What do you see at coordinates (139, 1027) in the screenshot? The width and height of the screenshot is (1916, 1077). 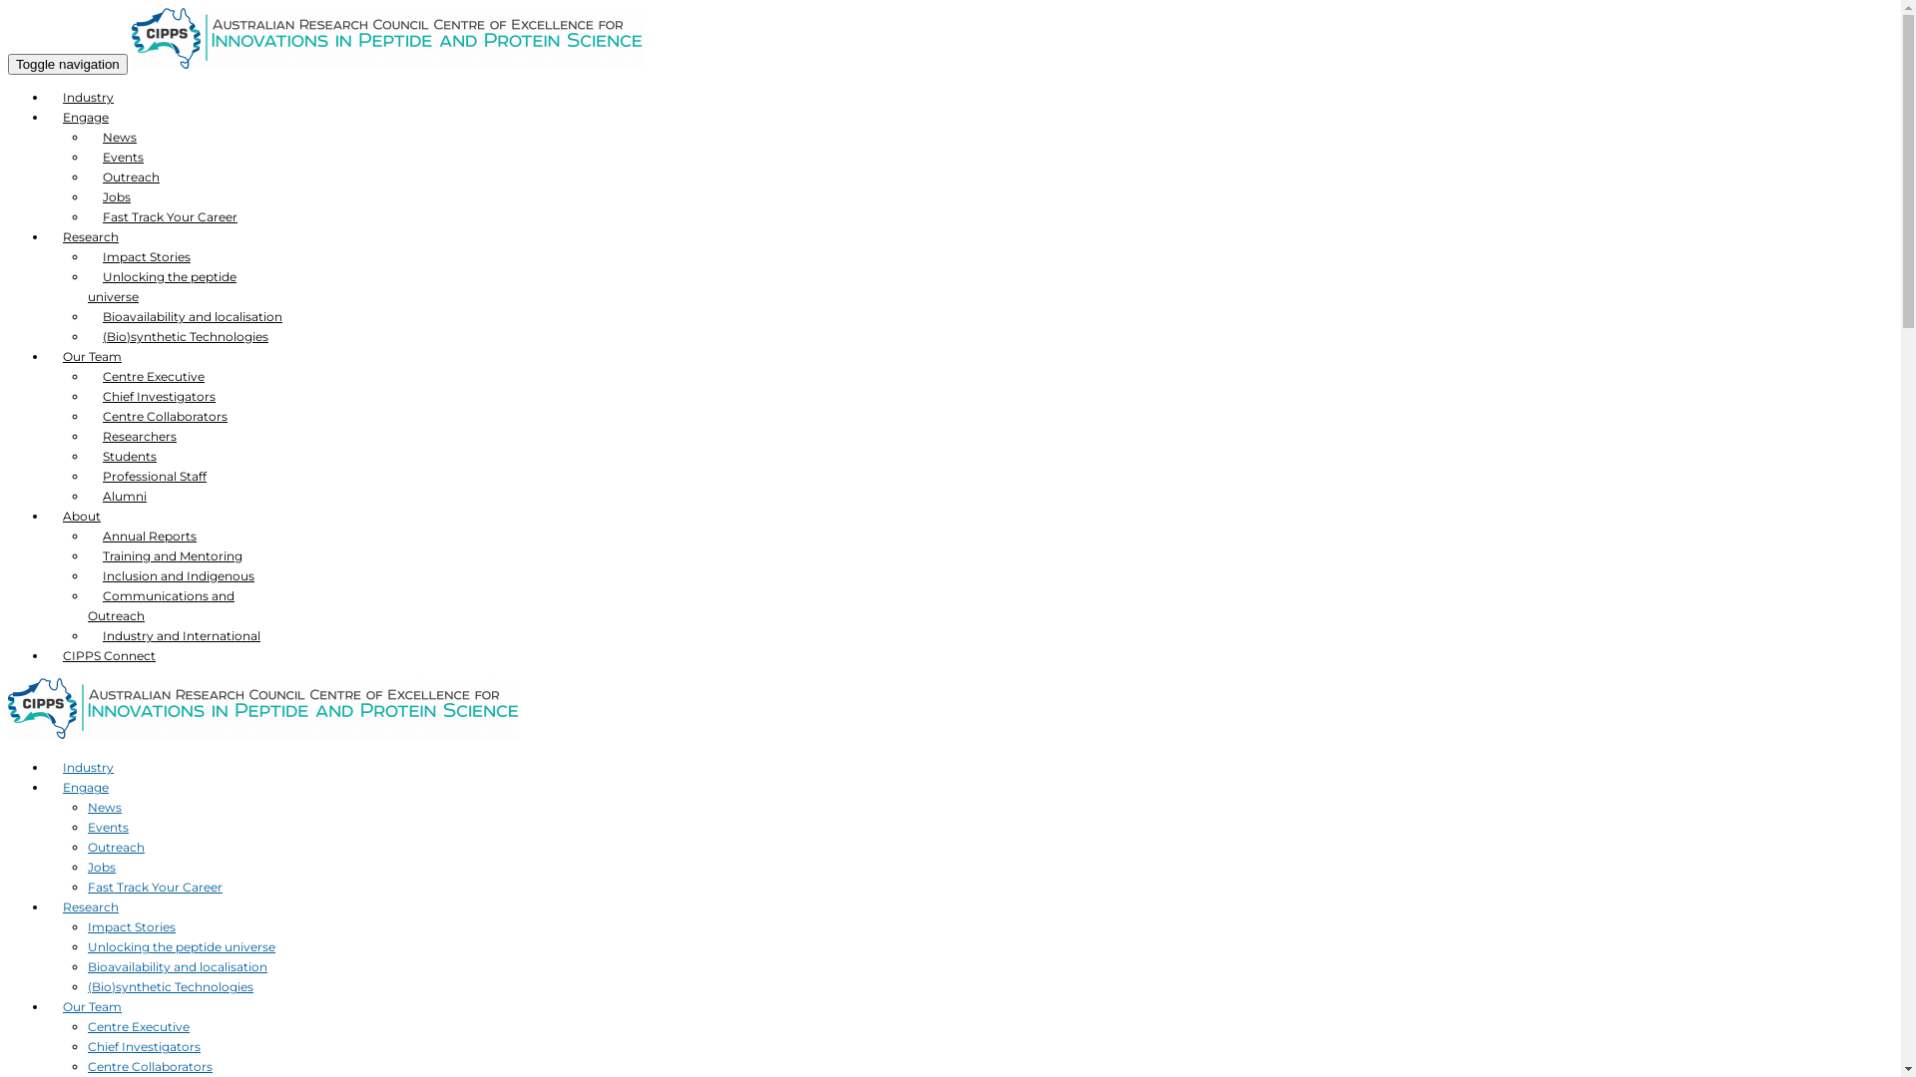 I see `Centre Executive` at bounding box center [139, 1027].